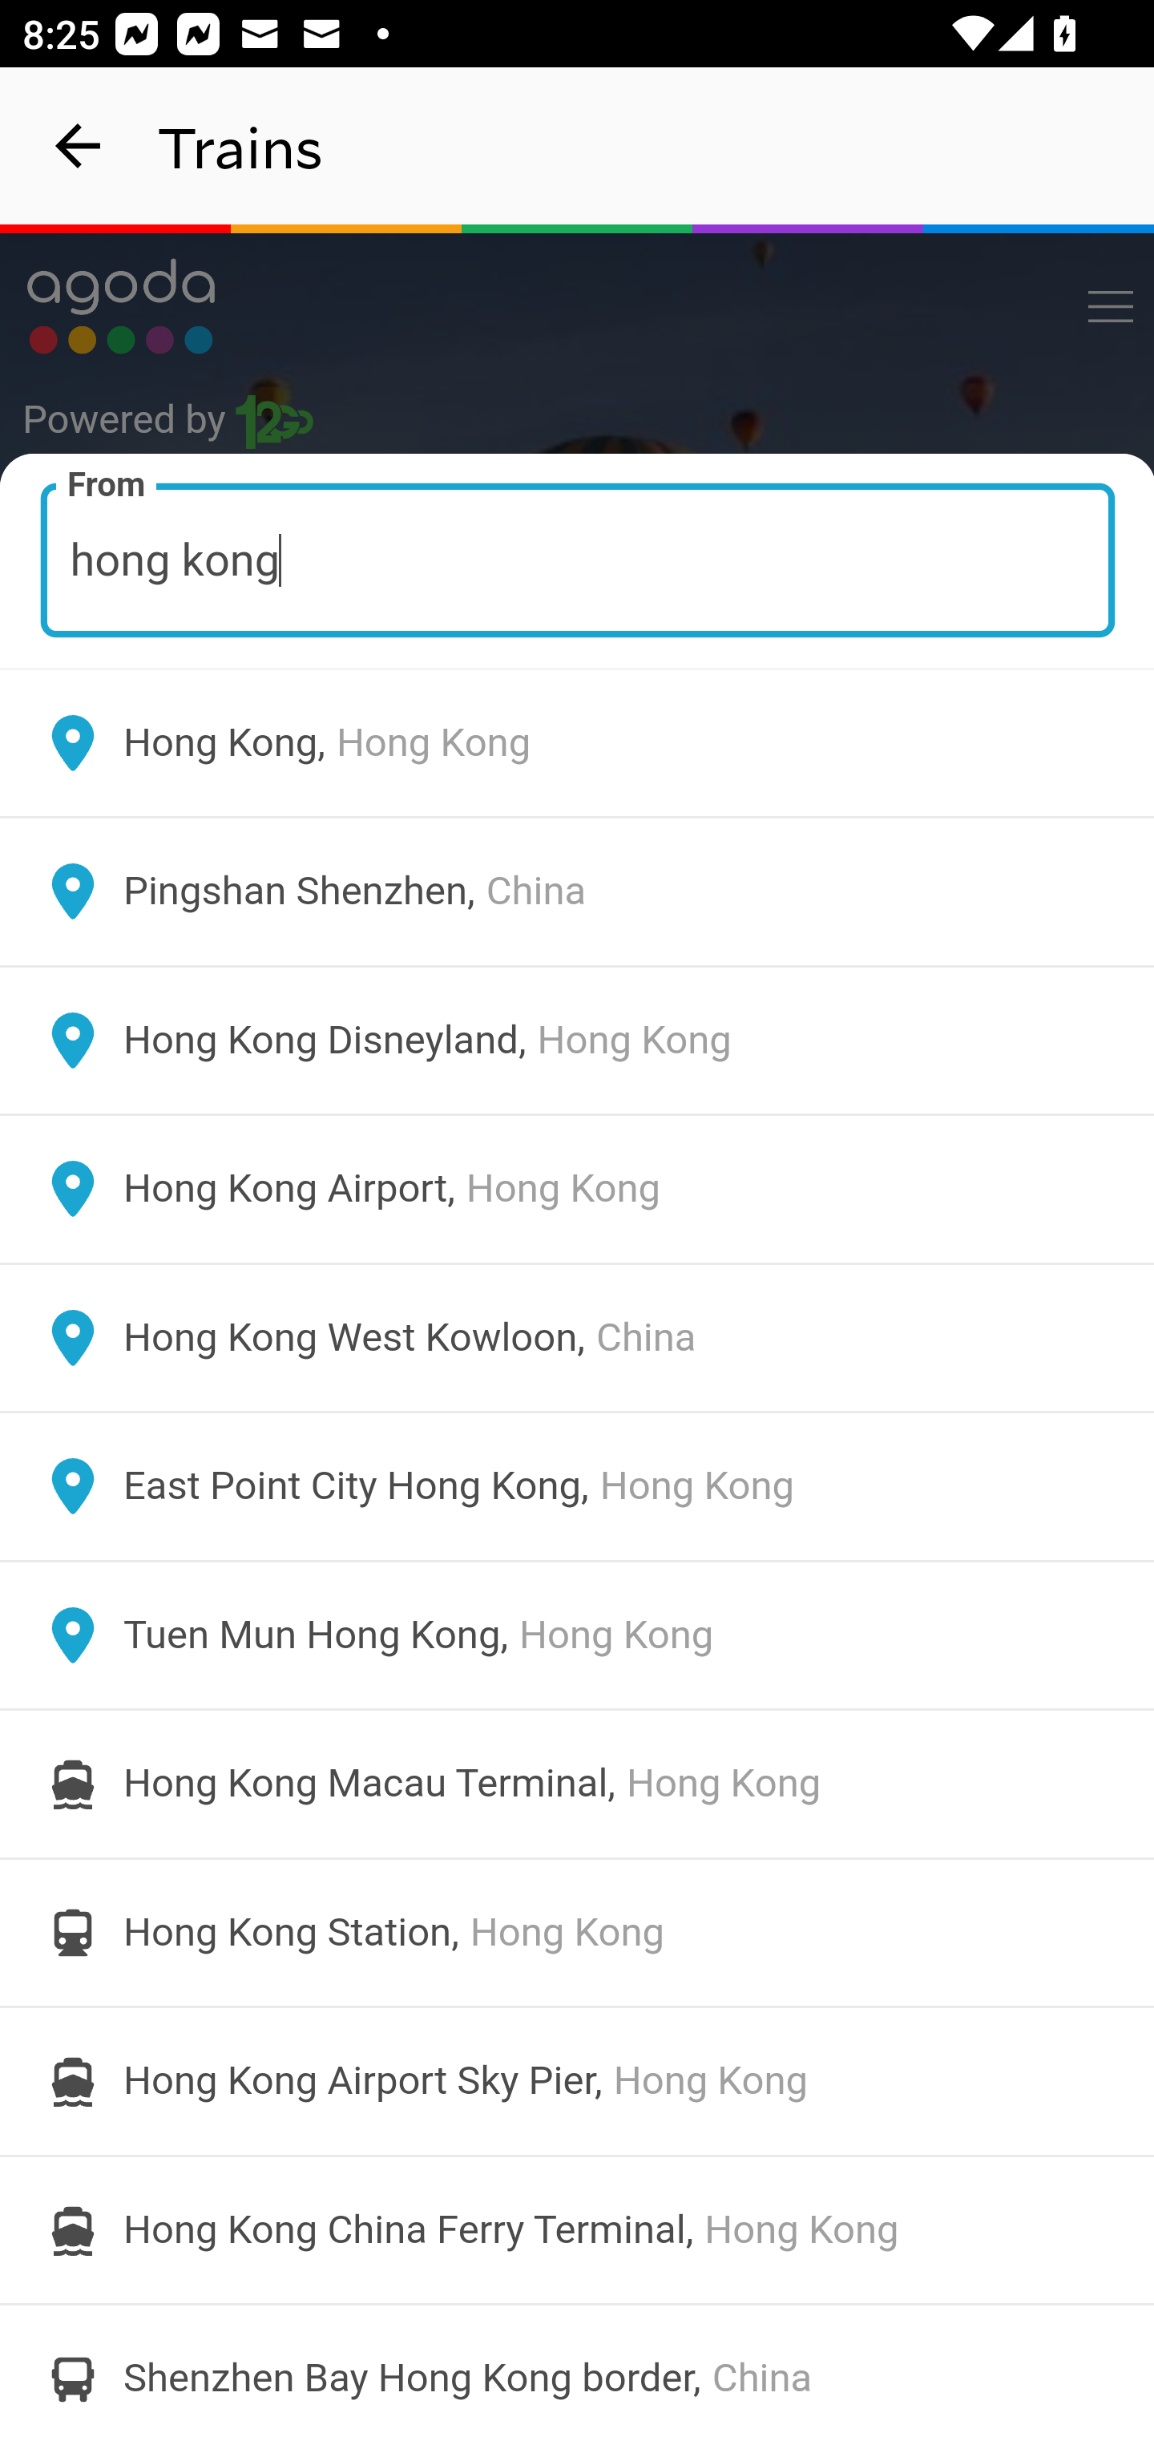 Image resolution: width=1154 pixels, height=2437 pixels. What do you see at coordinates (579, 559) in the screenshot?
I see `hong kong` at bounding box center [579, 559].